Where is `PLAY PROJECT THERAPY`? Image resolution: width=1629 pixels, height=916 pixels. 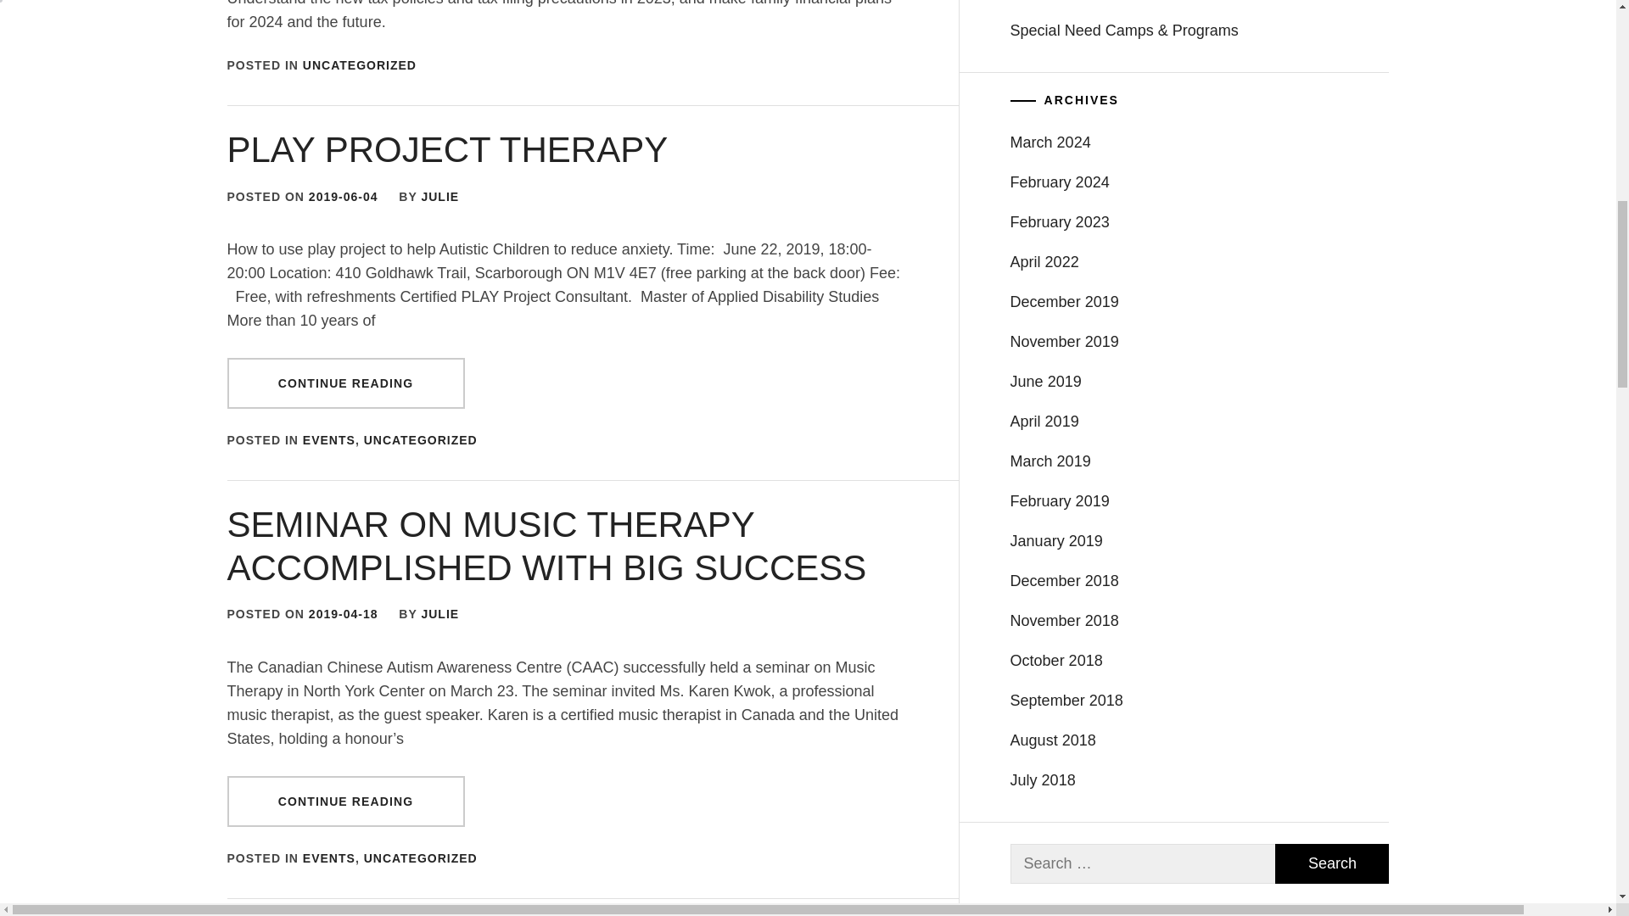
PLAY PROJECT THERAPY is located at coordinates (448, 149).